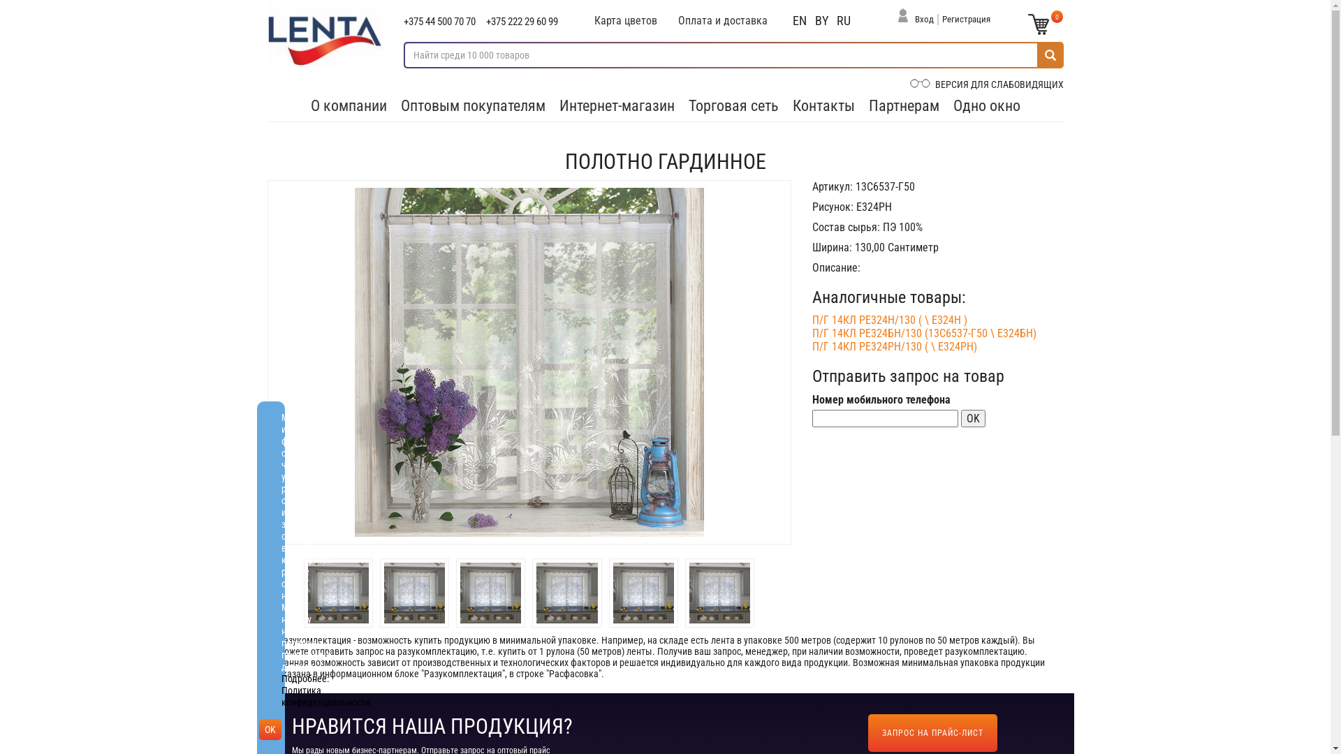  What do you see at coordinates (800, 21) in the screenshot?
I see `EN` at bounding box center [800, 21].